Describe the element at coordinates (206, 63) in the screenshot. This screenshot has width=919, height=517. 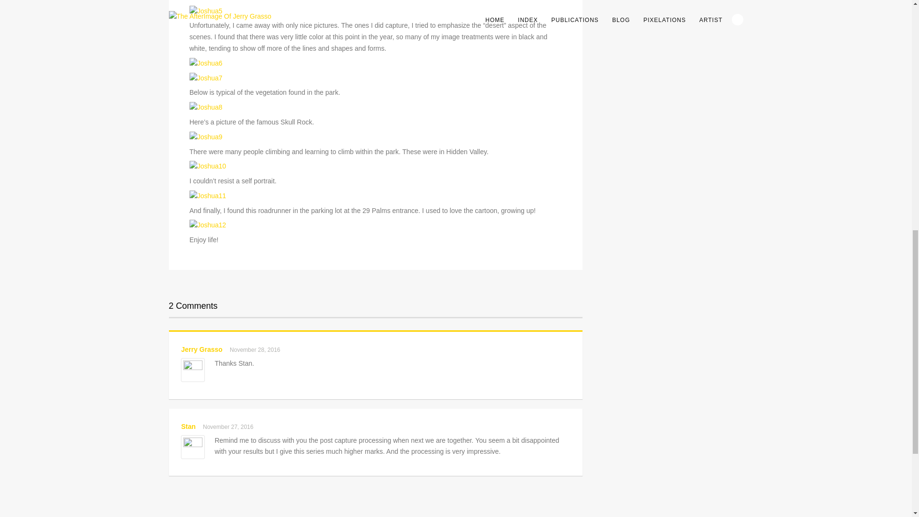
I see `Joshua6` at that location.